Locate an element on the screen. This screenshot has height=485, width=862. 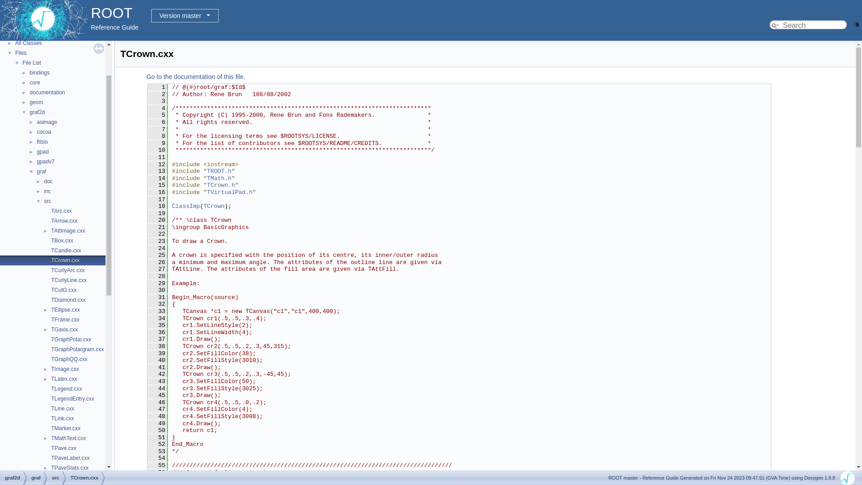
TLegendEntry.cxx is located at coordinates (73, 399).